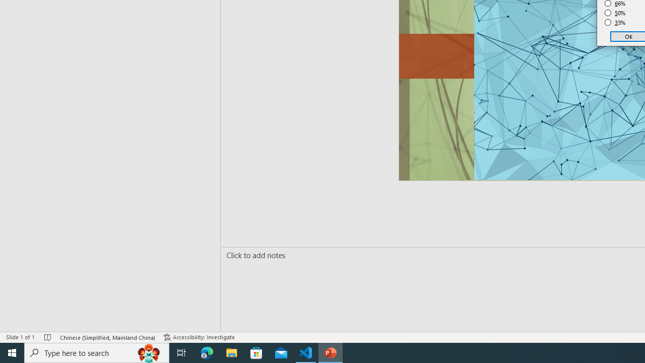 The height and width of the screenshot is (363, 645). I want to click on 33%, so click(615, 22).